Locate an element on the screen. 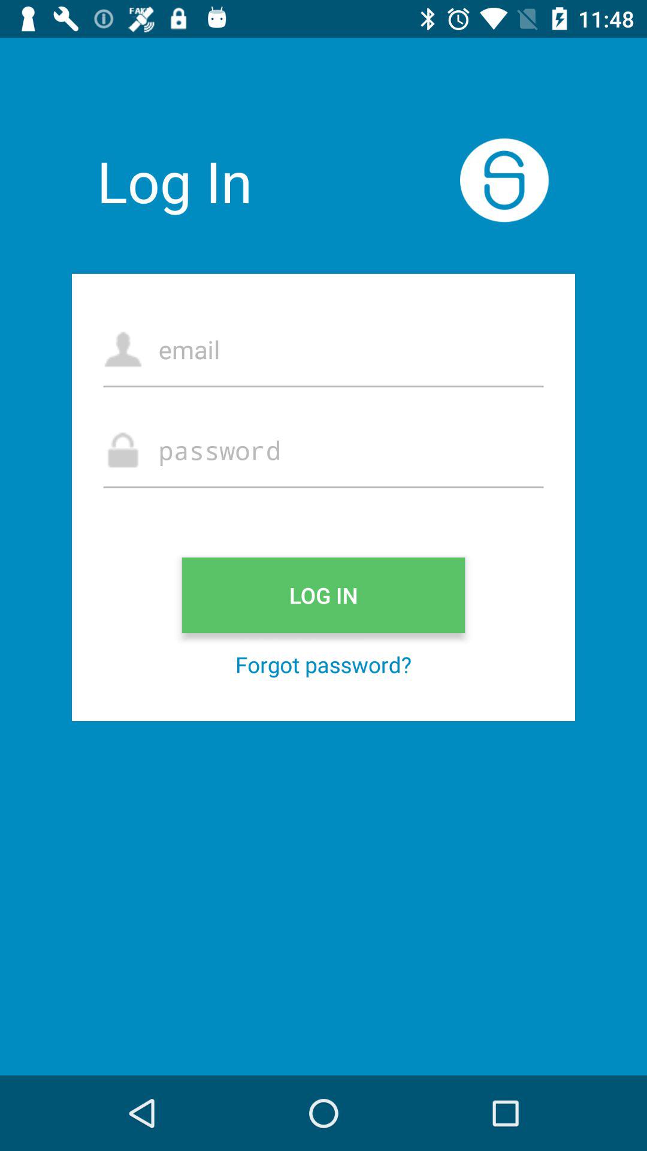 This screenshot has width=647, height=1151. scroll until forgot password? is located at coordinates (323, 664).